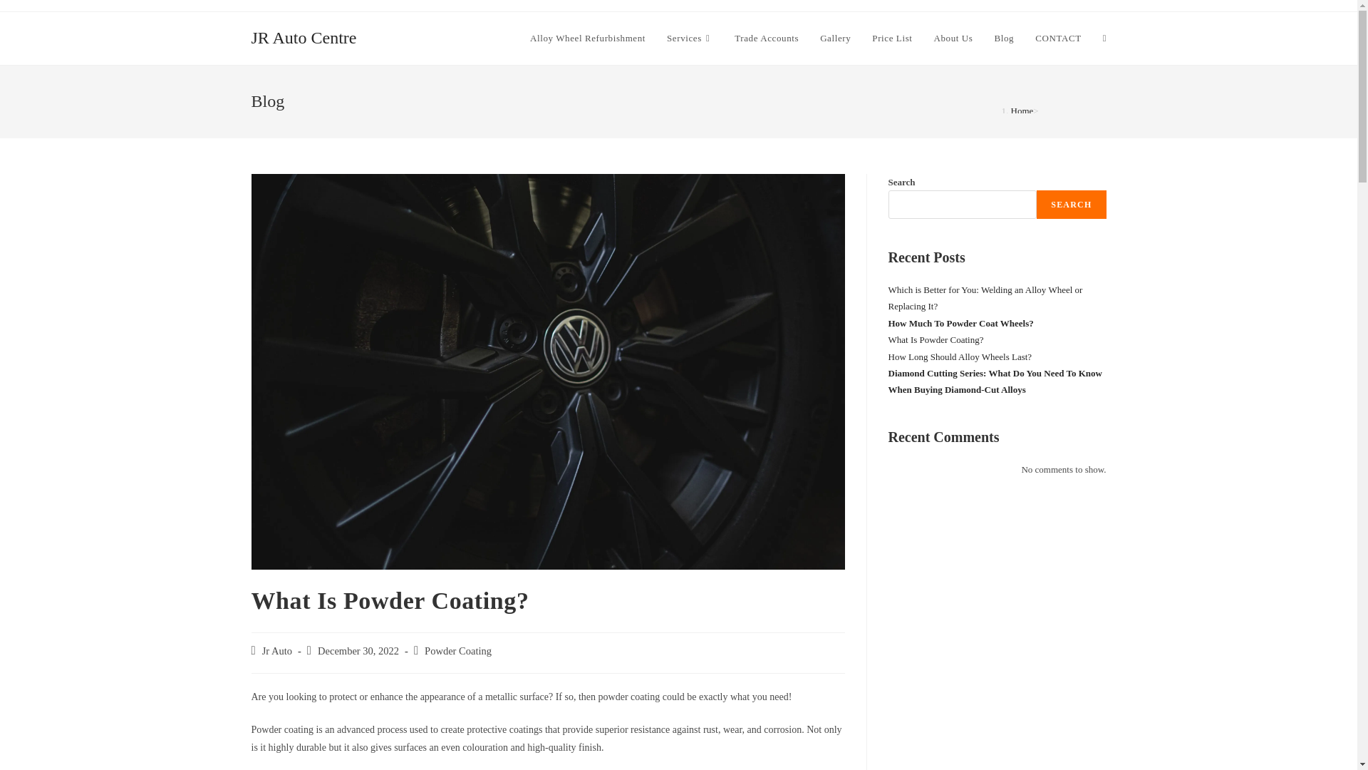  What do you see at coordinates (835, 38) in the screenshot?
I see `Gallery` at bounding box center [835, 38].